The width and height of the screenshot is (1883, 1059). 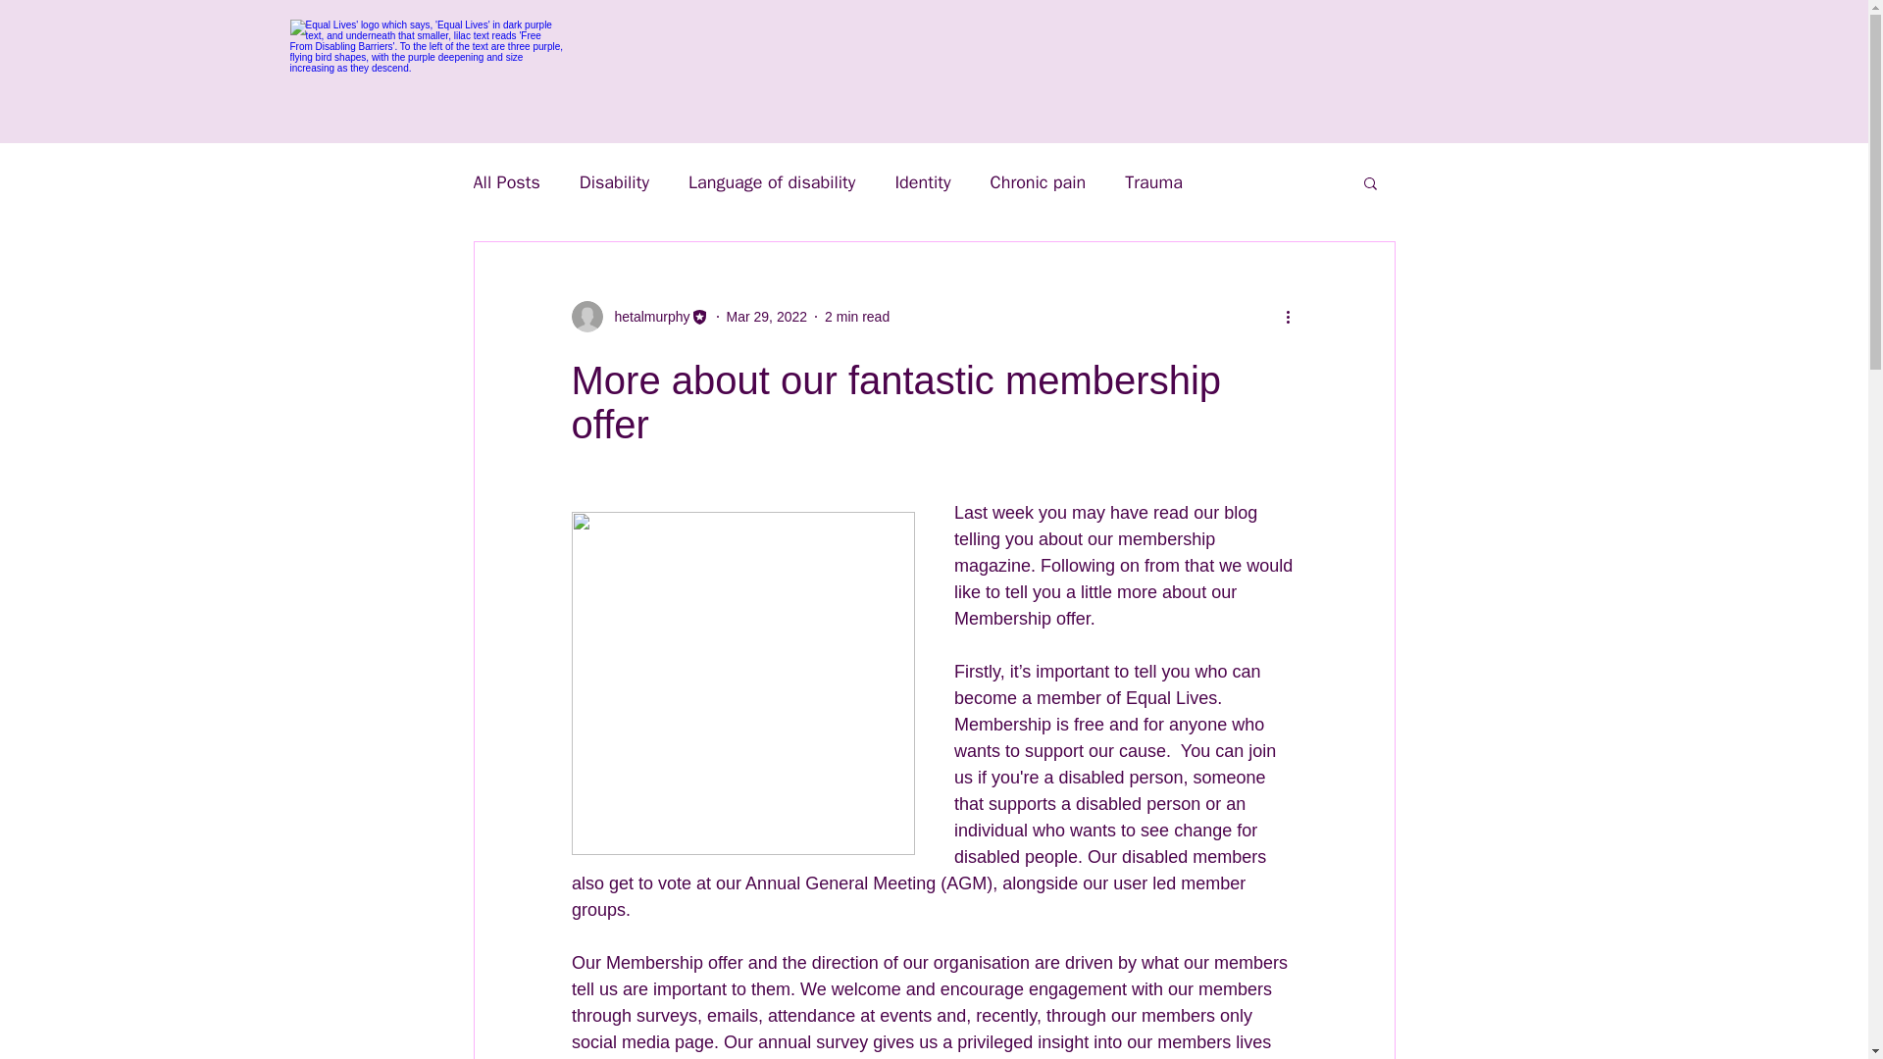 I want to click on Trauma, so click(x=1153, y=181).